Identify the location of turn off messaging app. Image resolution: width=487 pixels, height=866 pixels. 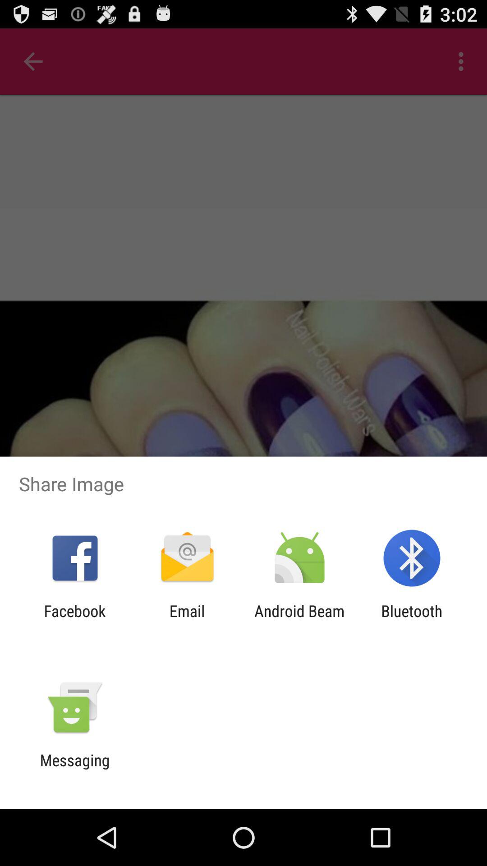
(75, 769).